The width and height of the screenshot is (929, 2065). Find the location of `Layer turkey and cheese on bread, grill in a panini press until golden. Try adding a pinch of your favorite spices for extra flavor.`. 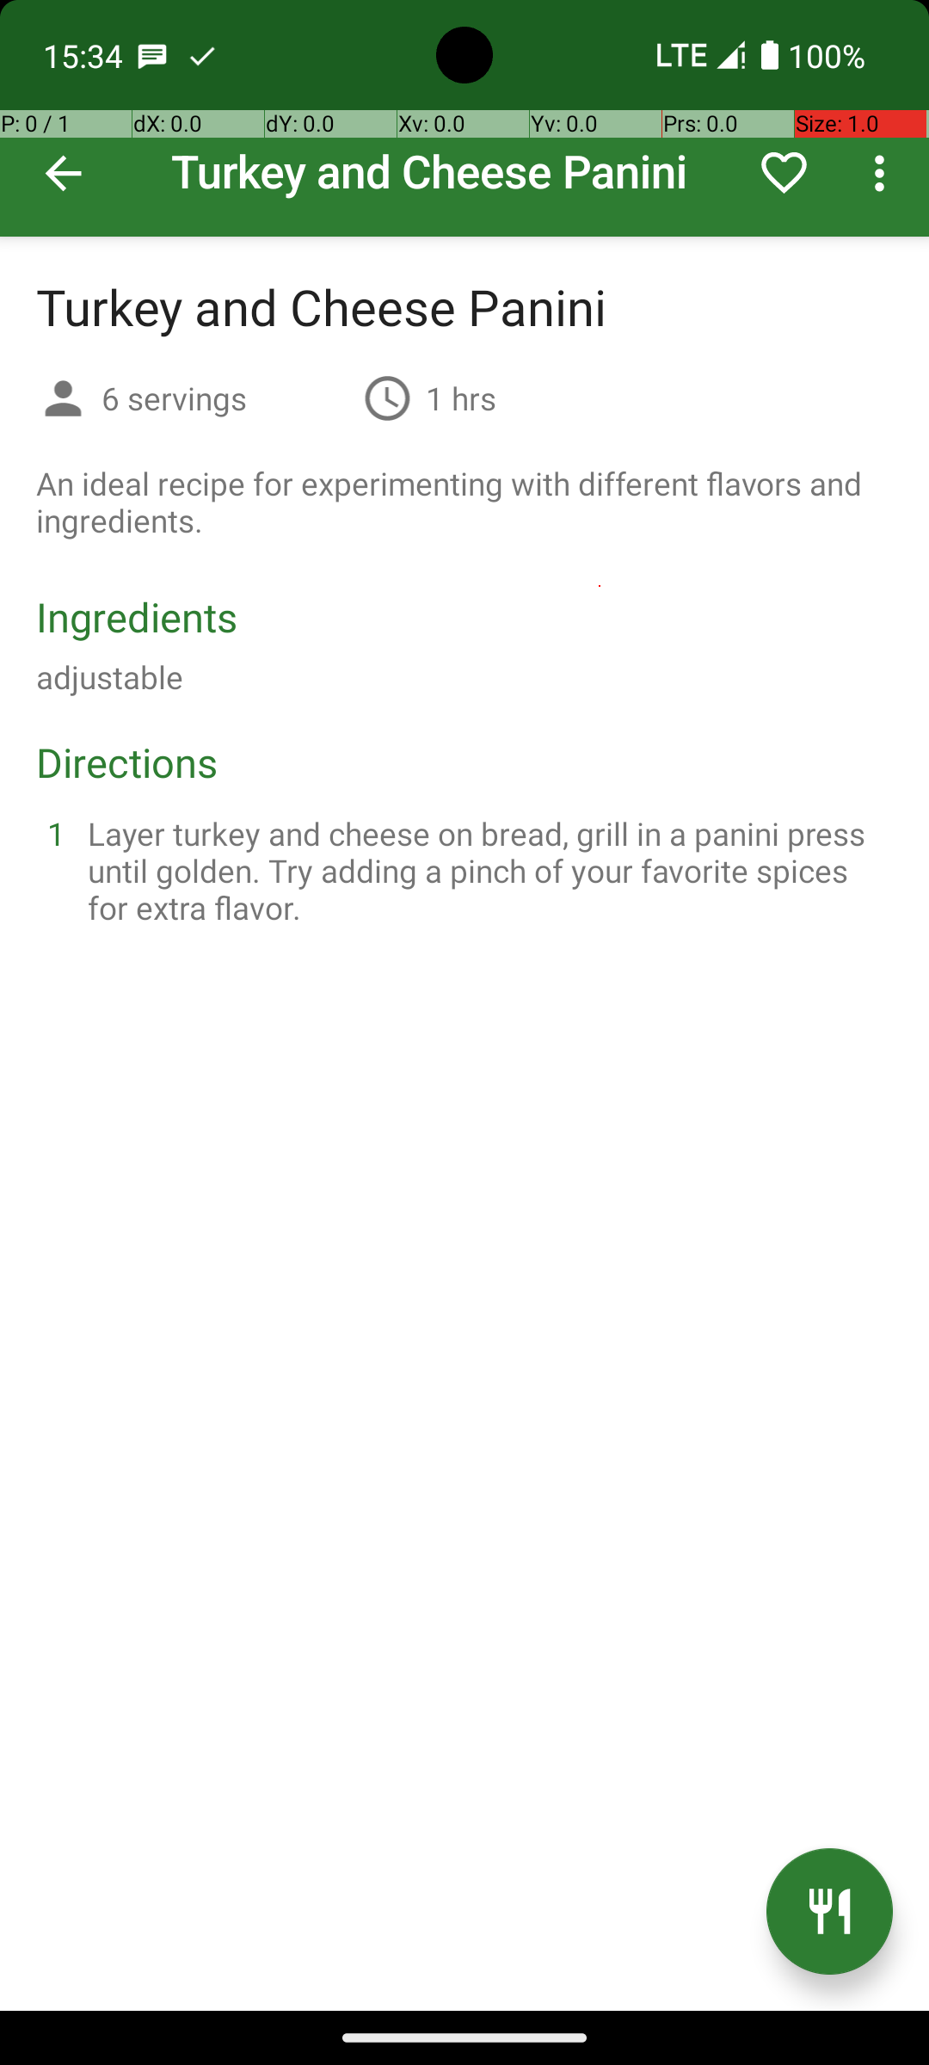

Layer turkey and cheese on bread, grill in a panini press until golden. Try adding a pinch of your favorite spices for extra flavor. is located at coordinates (485, 871).